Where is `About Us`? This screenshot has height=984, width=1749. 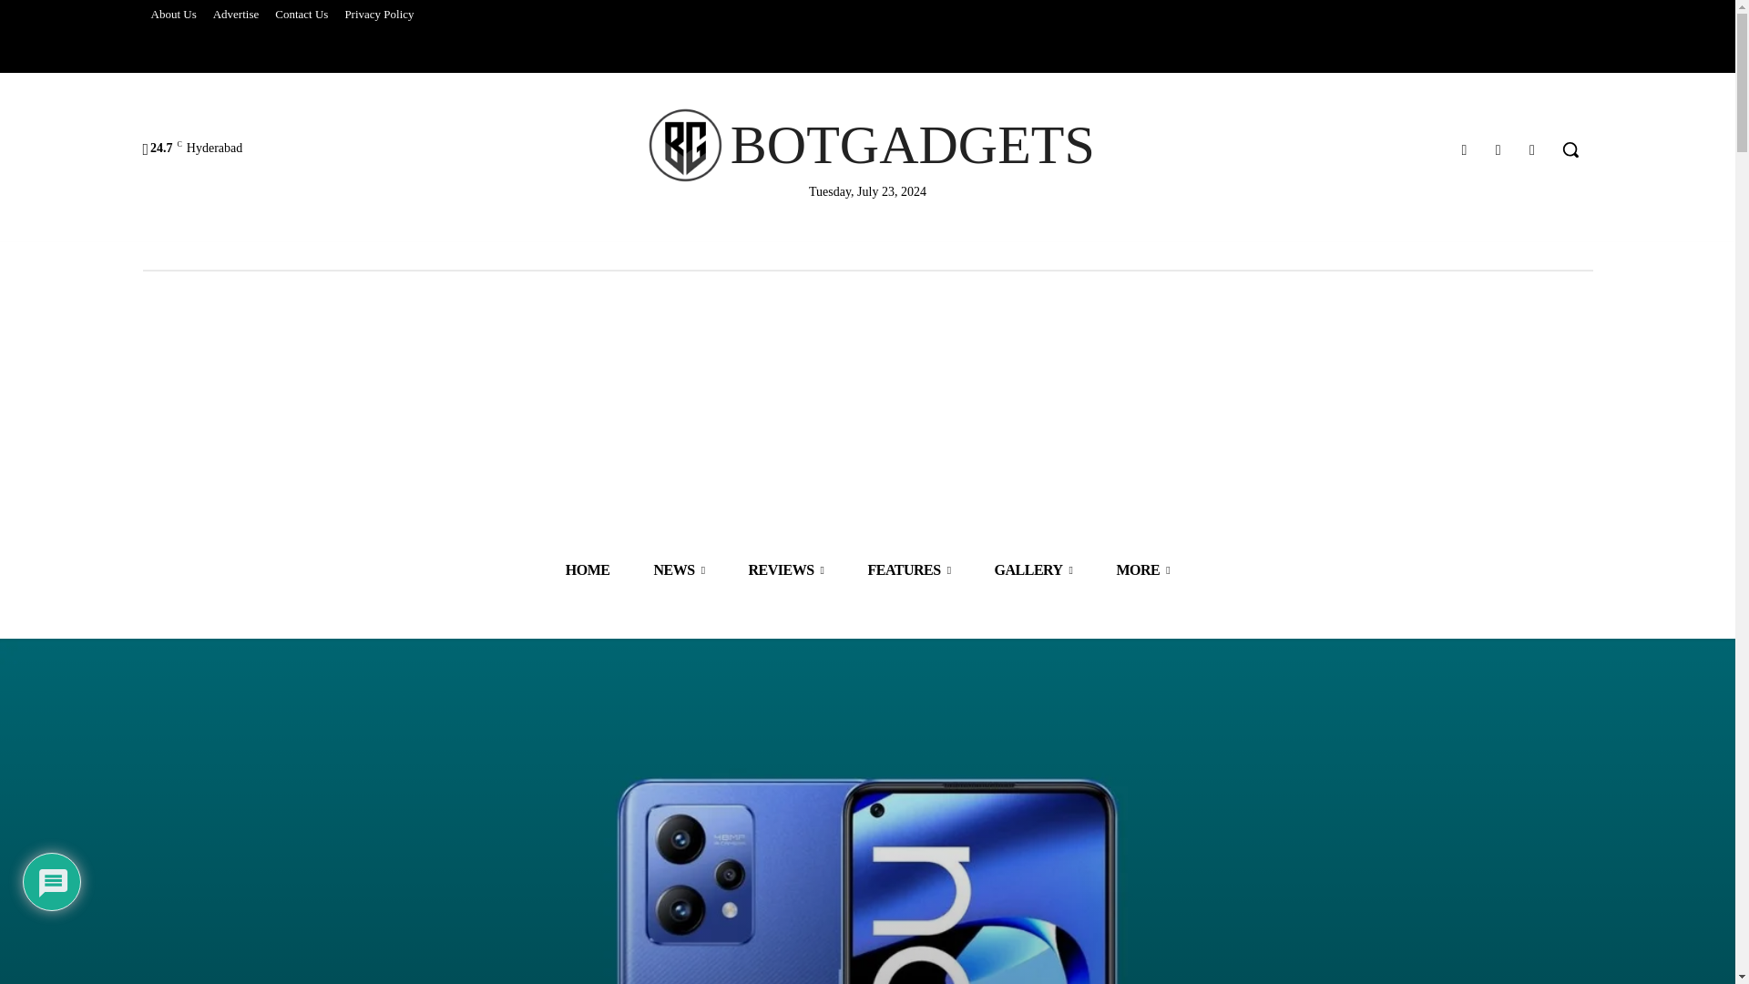
About Us is located at coordinates (173, 15).